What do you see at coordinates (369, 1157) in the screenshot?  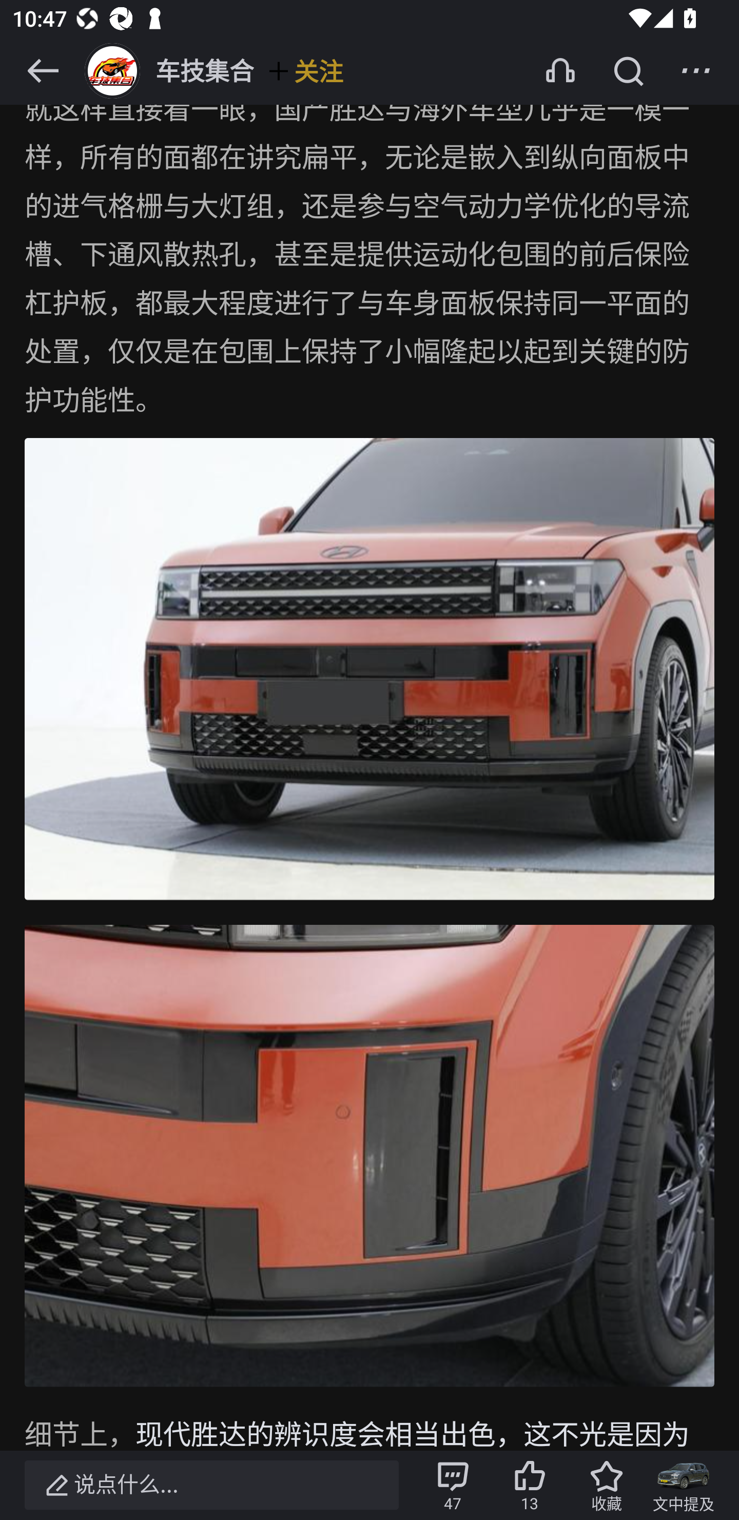 I see `PgUDn-oth7UH3Ydp7lgvt9LBOoA` at bounding box center [369, 1157].